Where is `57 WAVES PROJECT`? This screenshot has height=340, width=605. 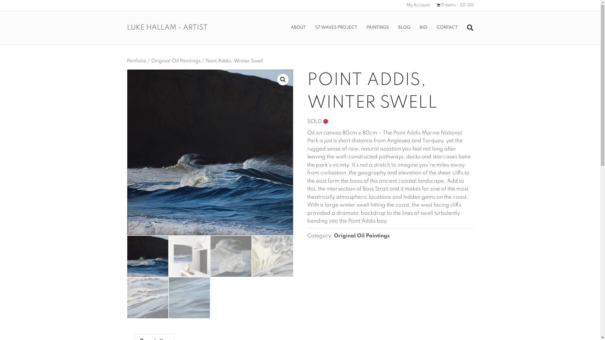 57 WAVES PROJECT is located at coordinates (336, 28).